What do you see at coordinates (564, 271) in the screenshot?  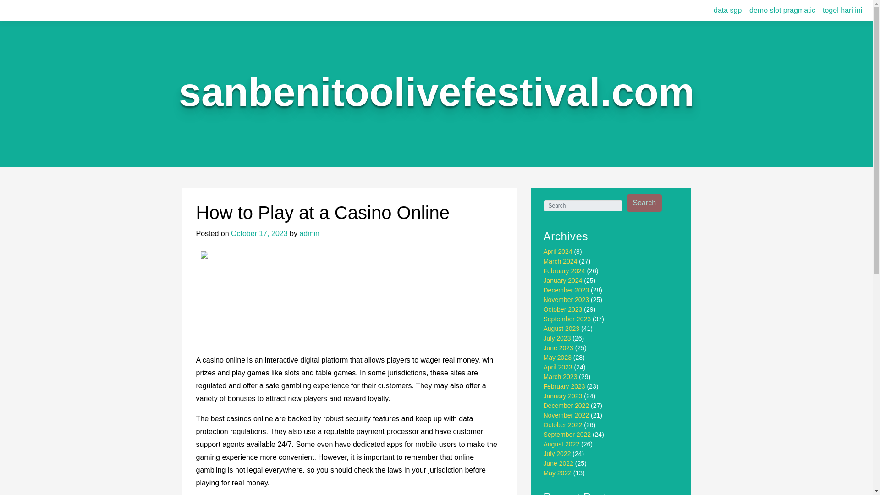 I see `February 2024` at bounding box center [564, 271].